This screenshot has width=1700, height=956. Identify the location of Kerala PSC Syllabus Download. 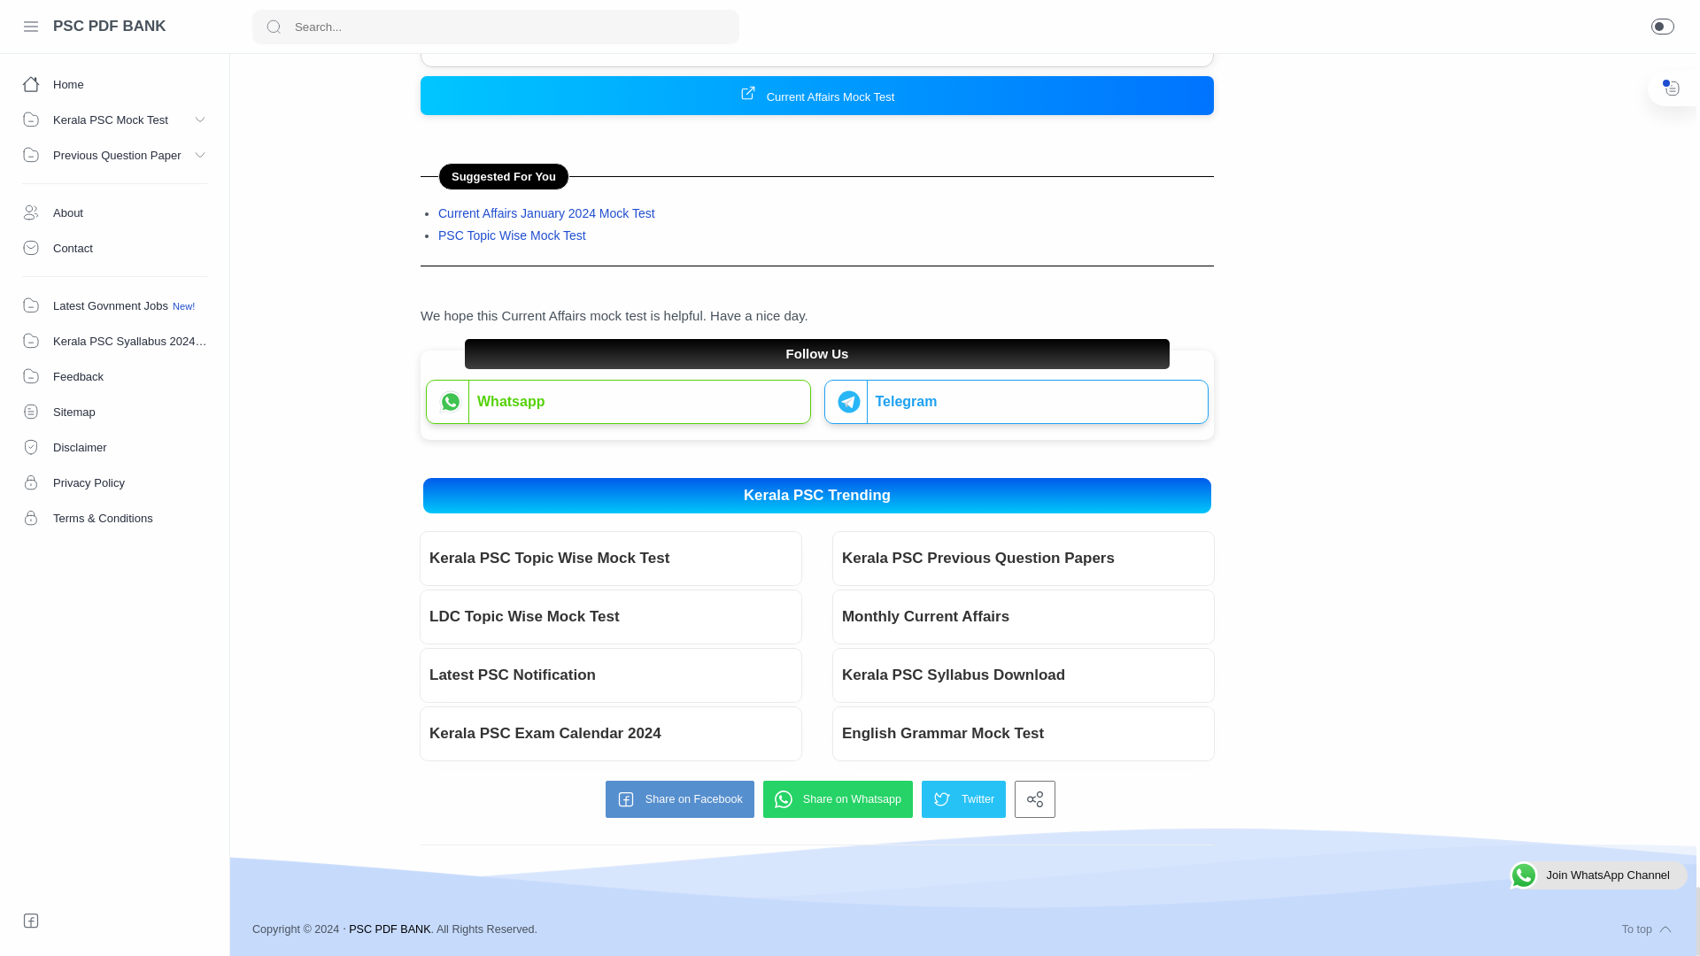
(1024, 675).